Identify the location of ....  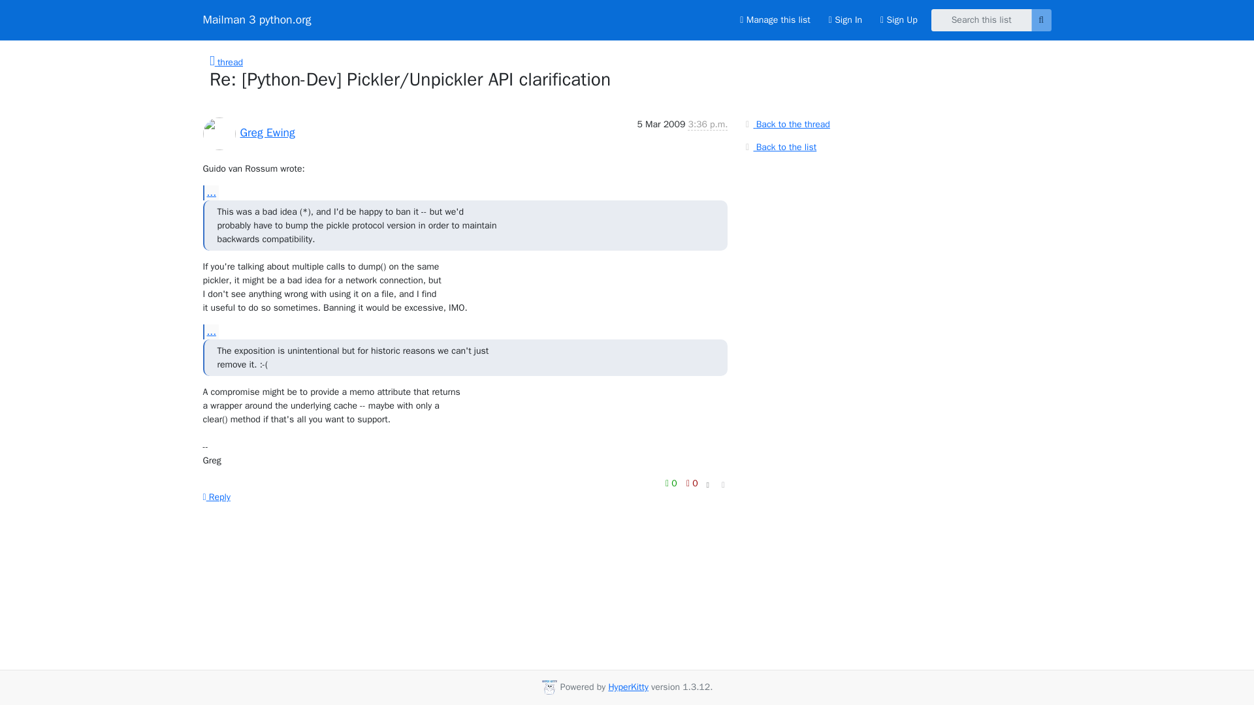
(210, 332).